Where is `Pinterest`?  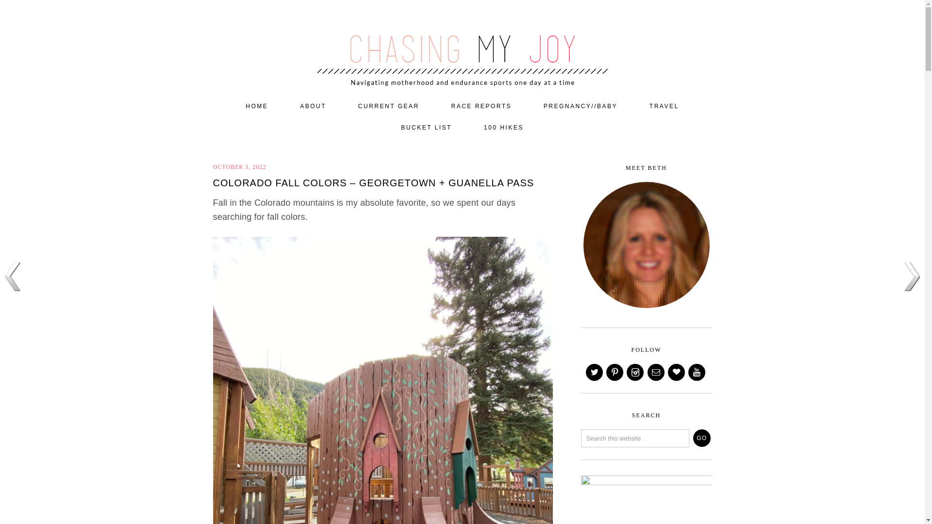
Pinterest is located at coordinates (616, 373).